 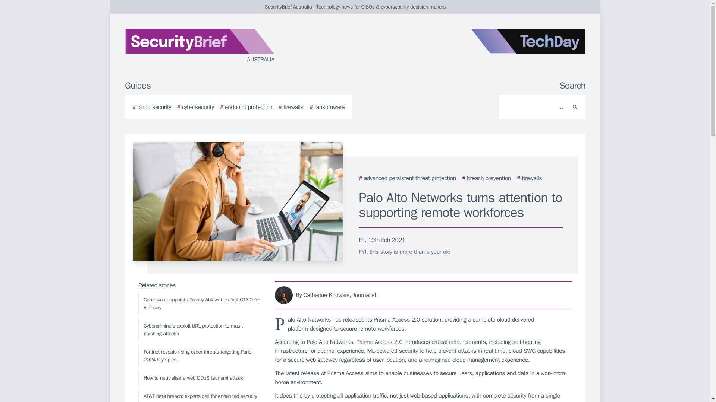 I want to click on AUSTRALIA, so click(x=214, y=46).